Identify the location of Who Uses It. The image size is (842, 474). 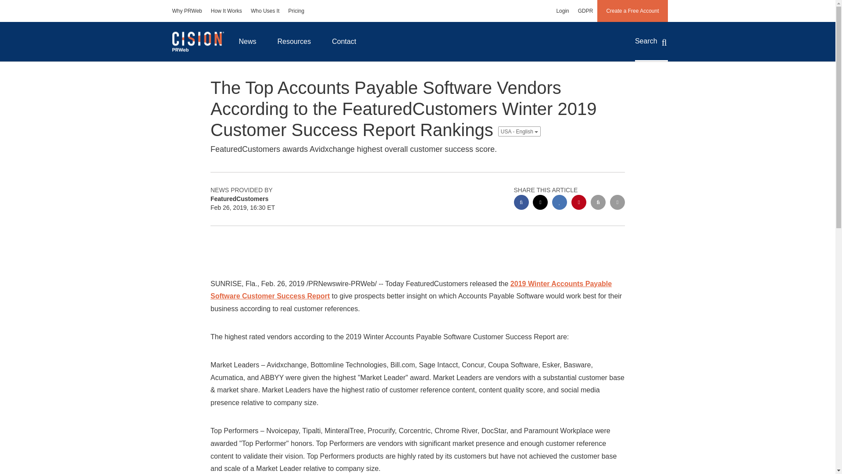
(265, 11).